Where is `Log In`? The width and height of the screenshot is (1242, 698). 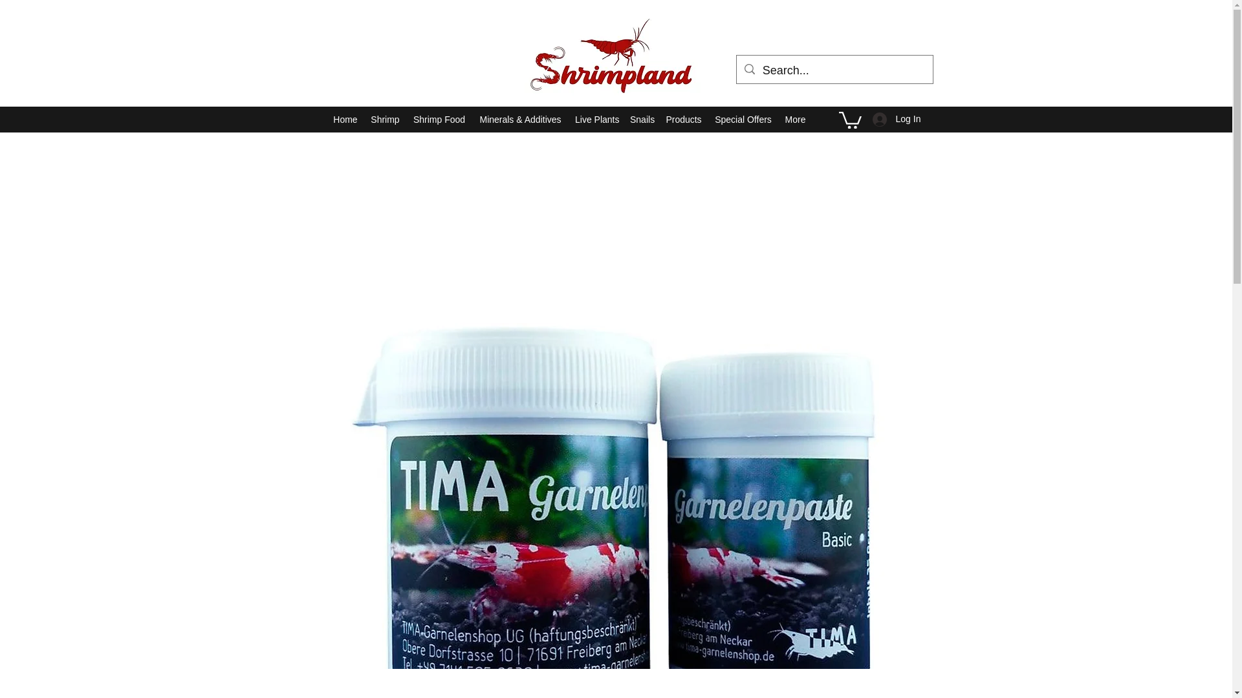
Log In is located at coordinates (888, 119).